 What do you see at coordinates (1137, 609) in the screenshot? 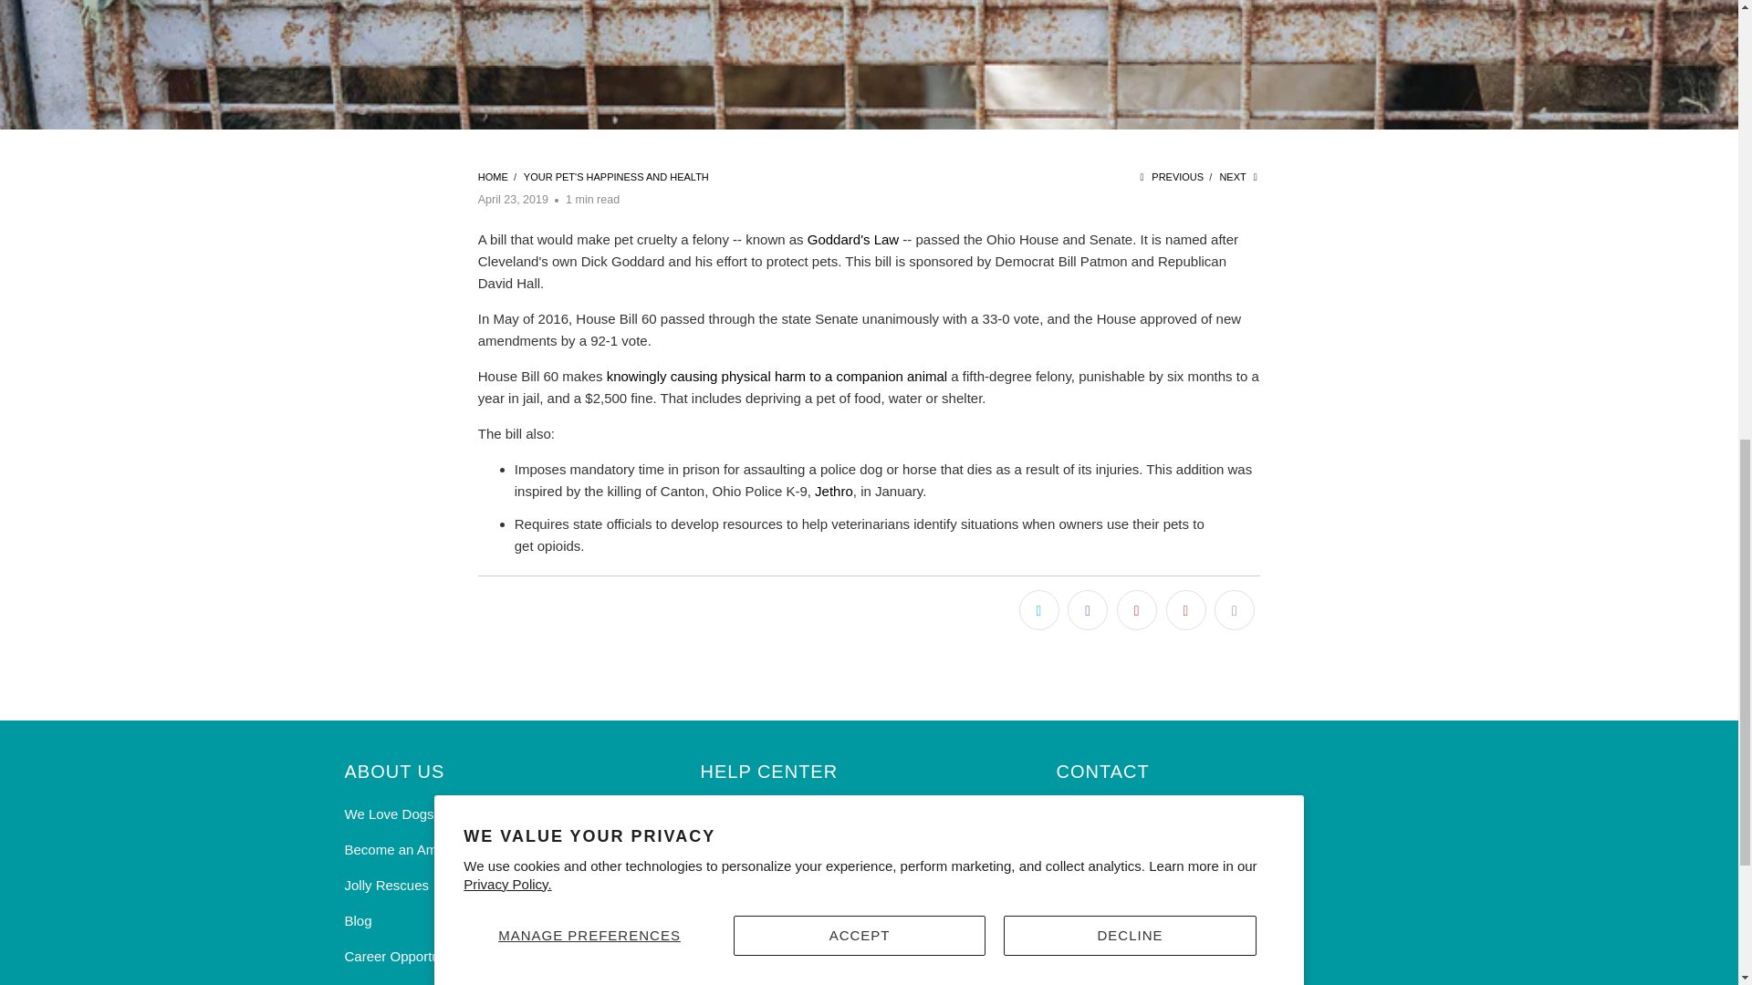
I see `Share this on Pinterest` at bounding box center [1137, 609].